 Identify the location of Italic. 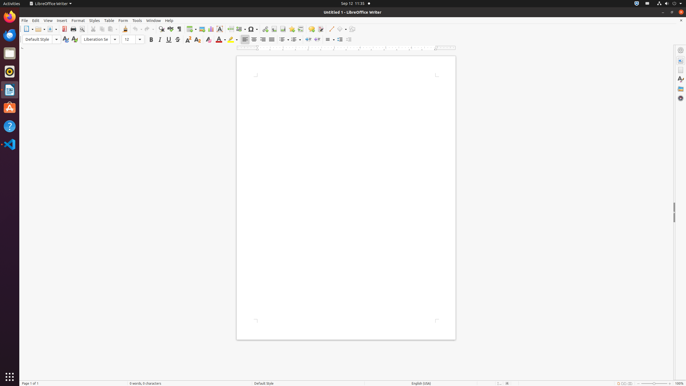
(160, 40).